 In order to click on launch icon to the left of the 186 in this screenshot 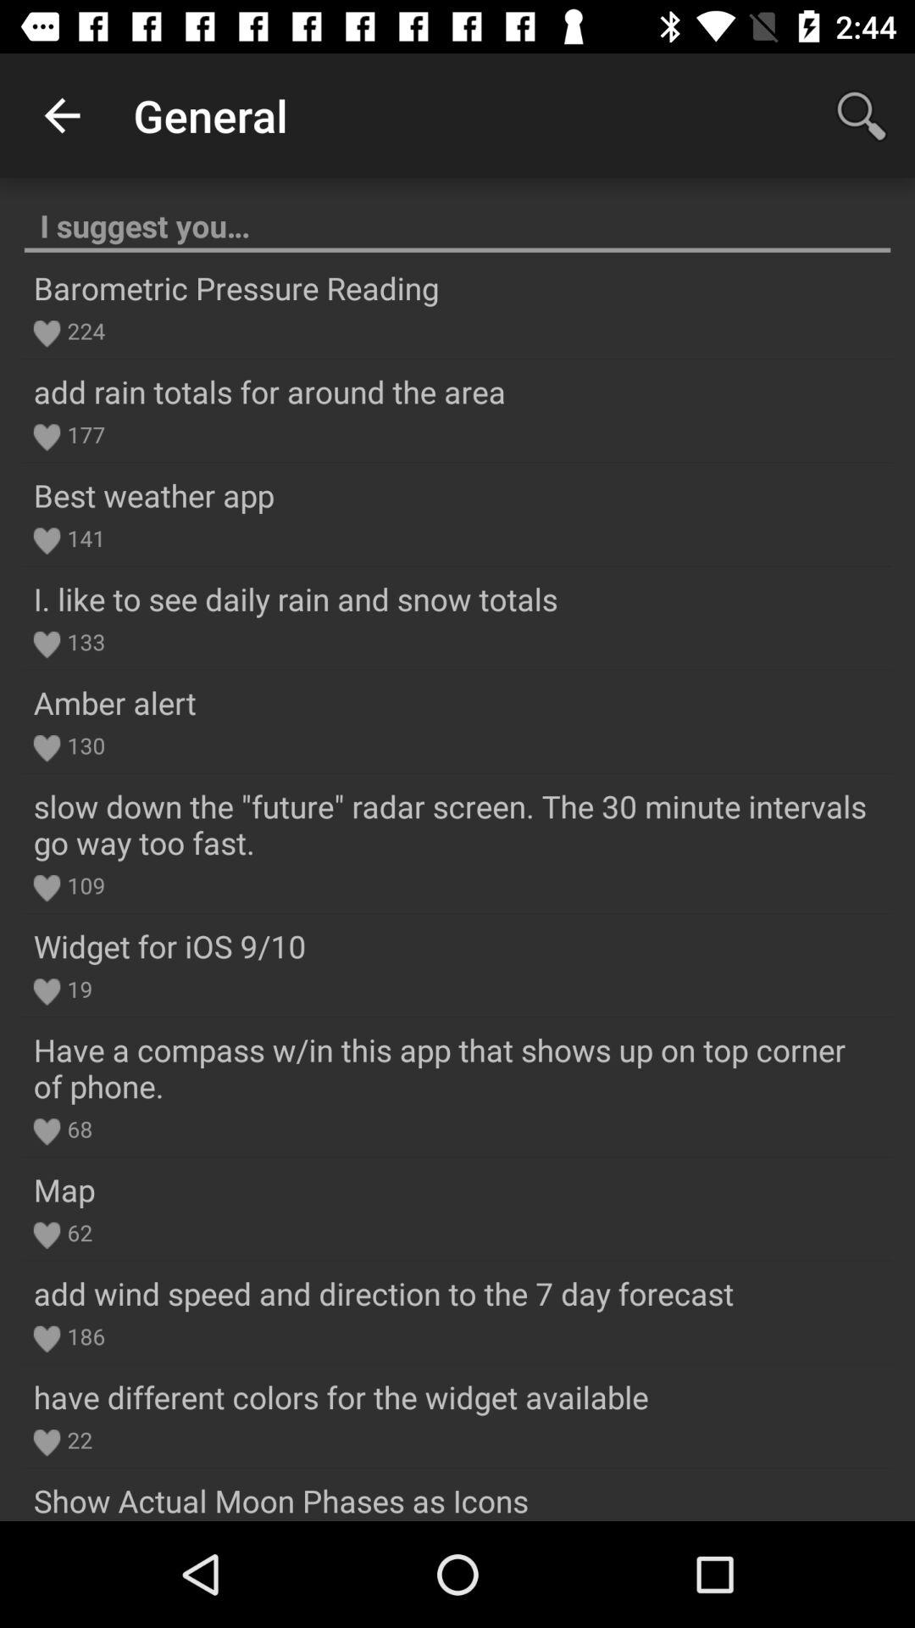, I will do `click(47, 1339)`.